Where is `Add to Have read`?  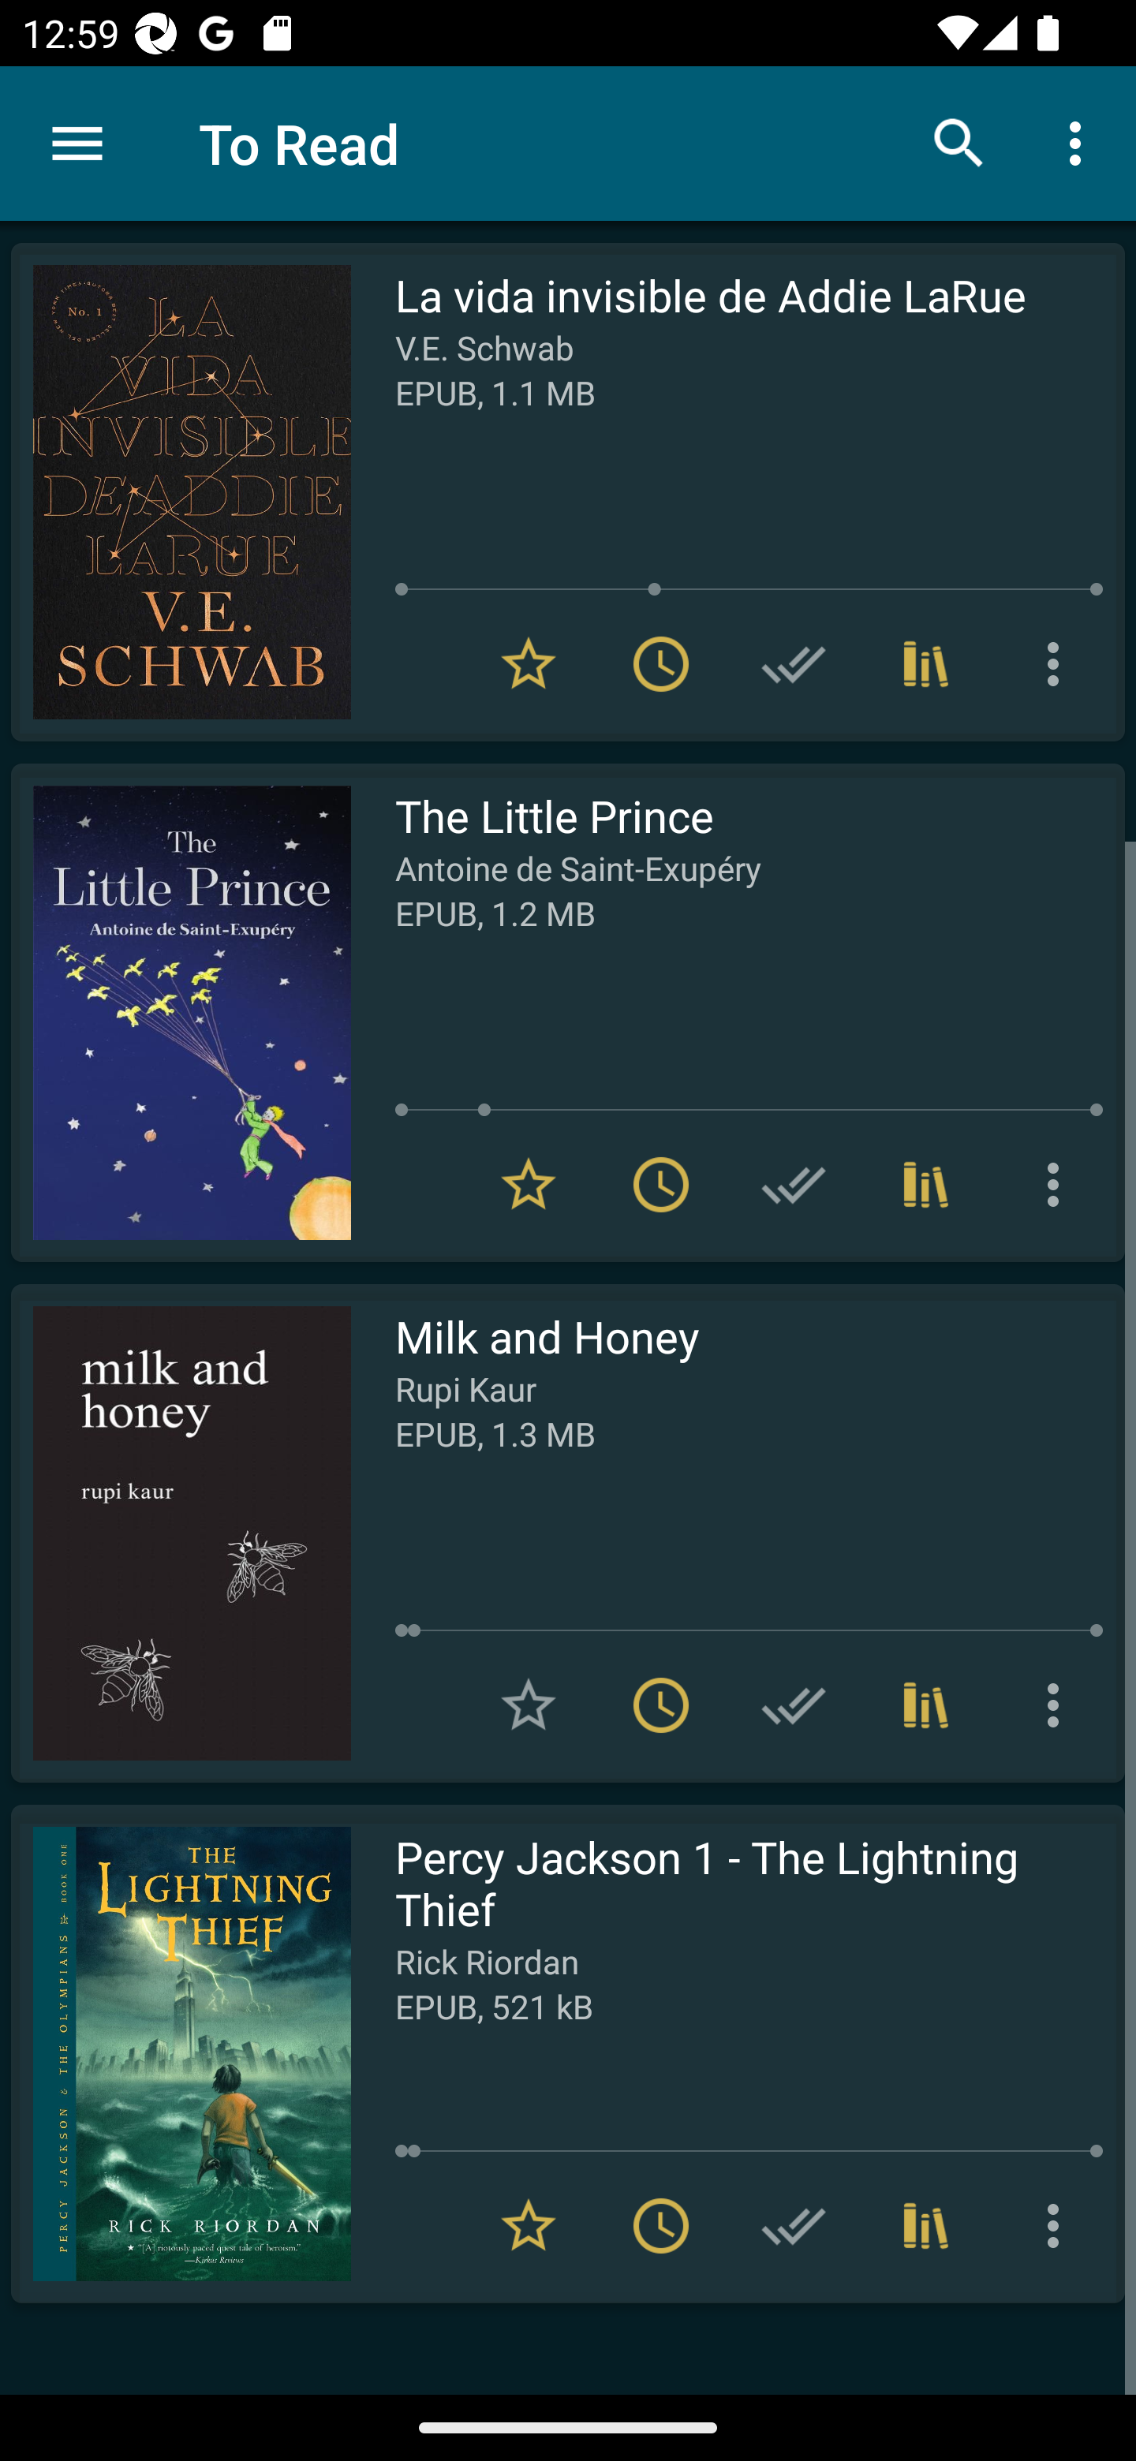
Add to Have read is located at coordinates (794, 1705).